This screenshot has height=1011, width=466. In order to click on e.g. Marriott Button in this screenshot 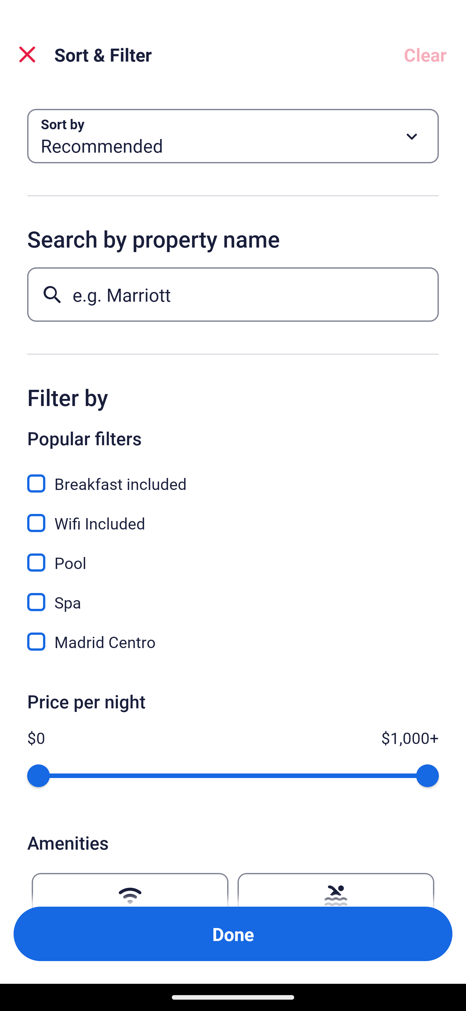, I will do `click(233, 294)`.